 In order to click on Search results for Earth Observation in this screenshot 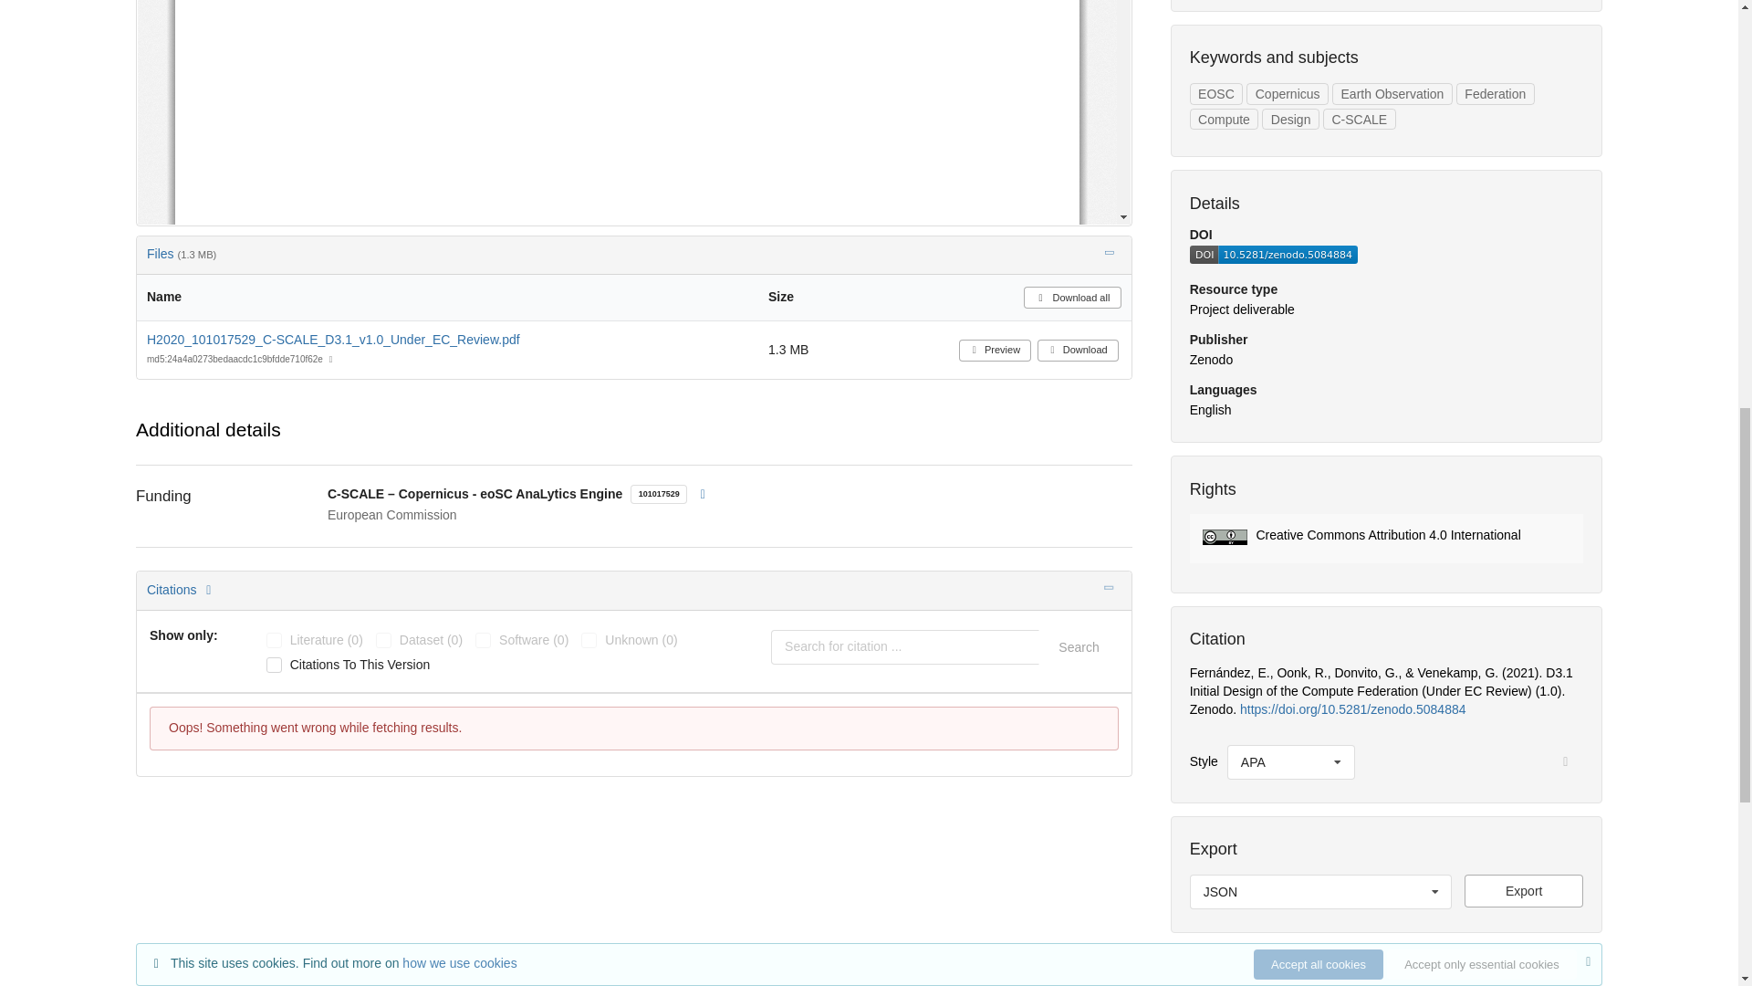, I will do `click(1392, 93)`.